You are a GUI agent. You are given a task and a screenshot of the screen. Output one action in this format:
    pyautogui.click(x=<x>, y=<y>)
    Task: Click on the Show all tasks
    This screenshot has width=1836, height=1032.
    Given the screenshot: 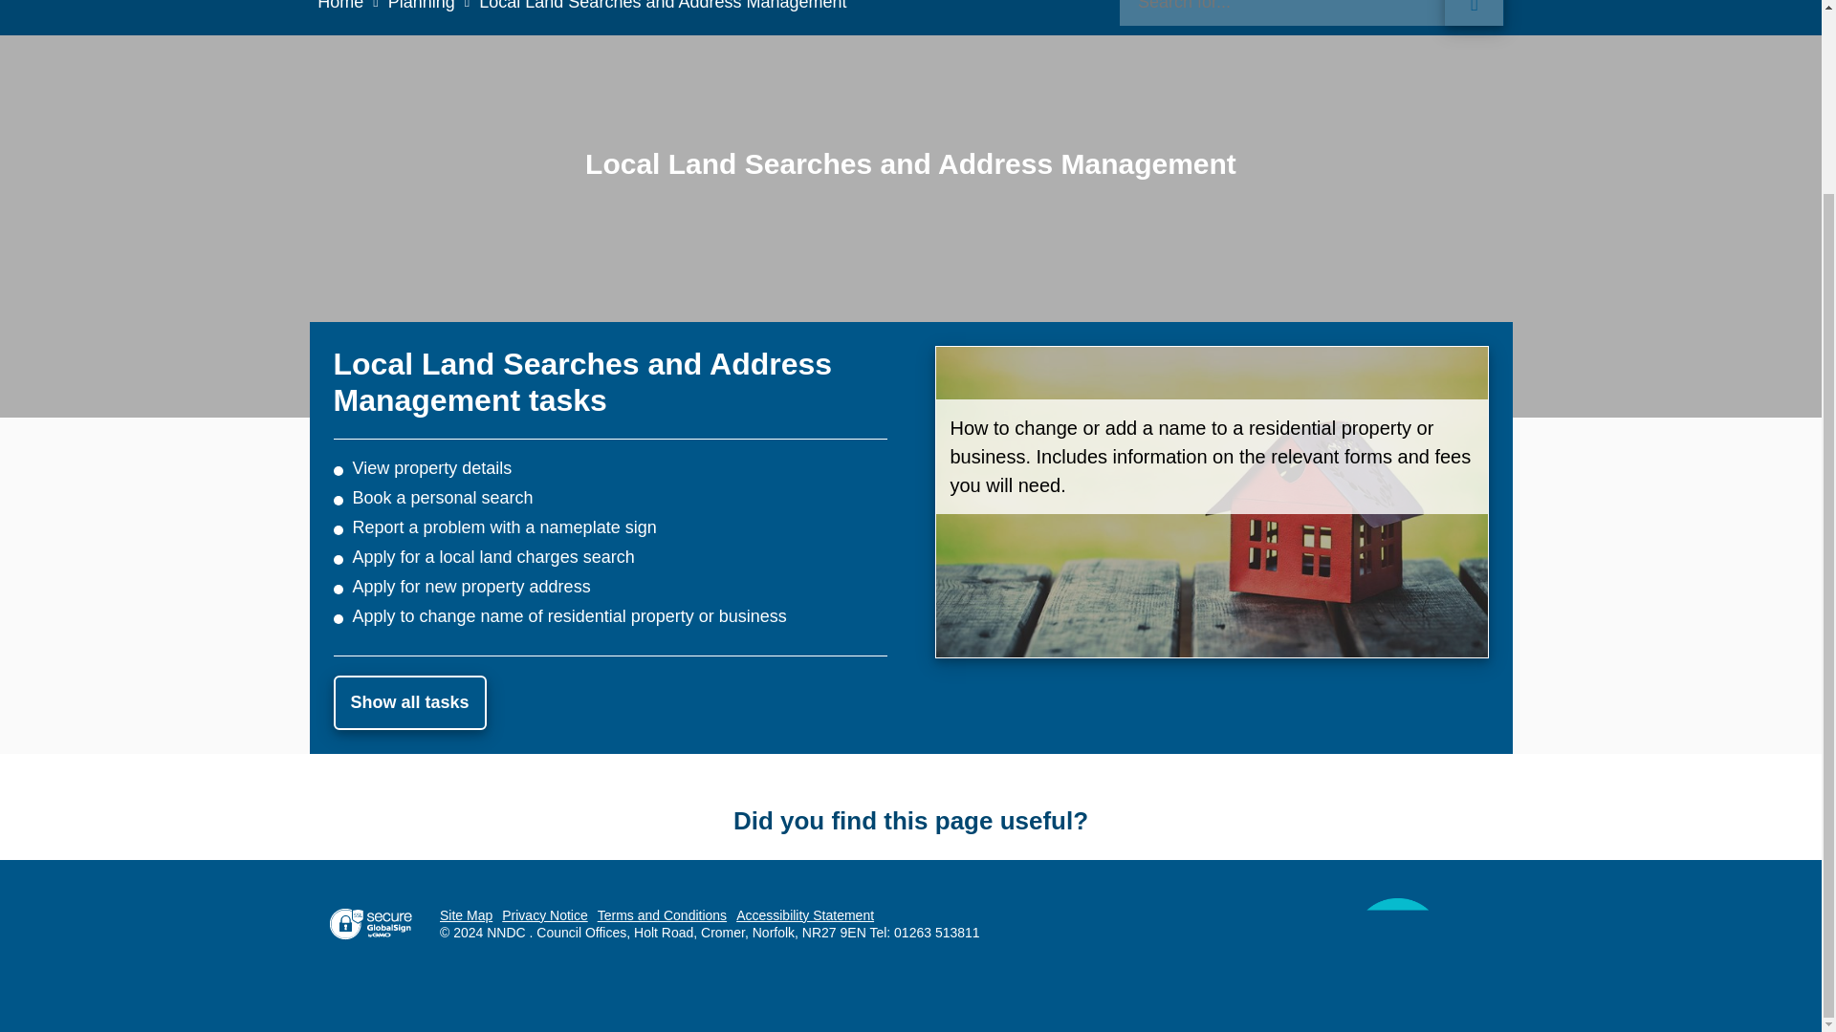 What is the action you would take?
    pyautogui.click(x=409, y=702)
    